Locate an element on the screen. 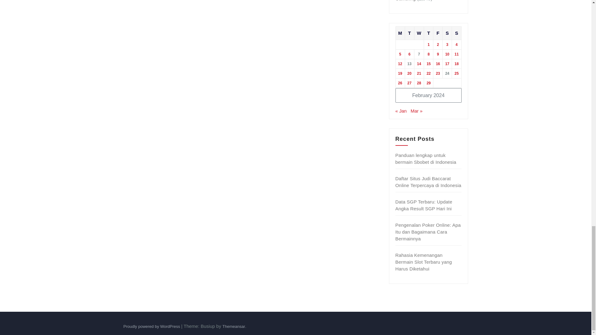  Sunday is located at coordinates (456, 33).